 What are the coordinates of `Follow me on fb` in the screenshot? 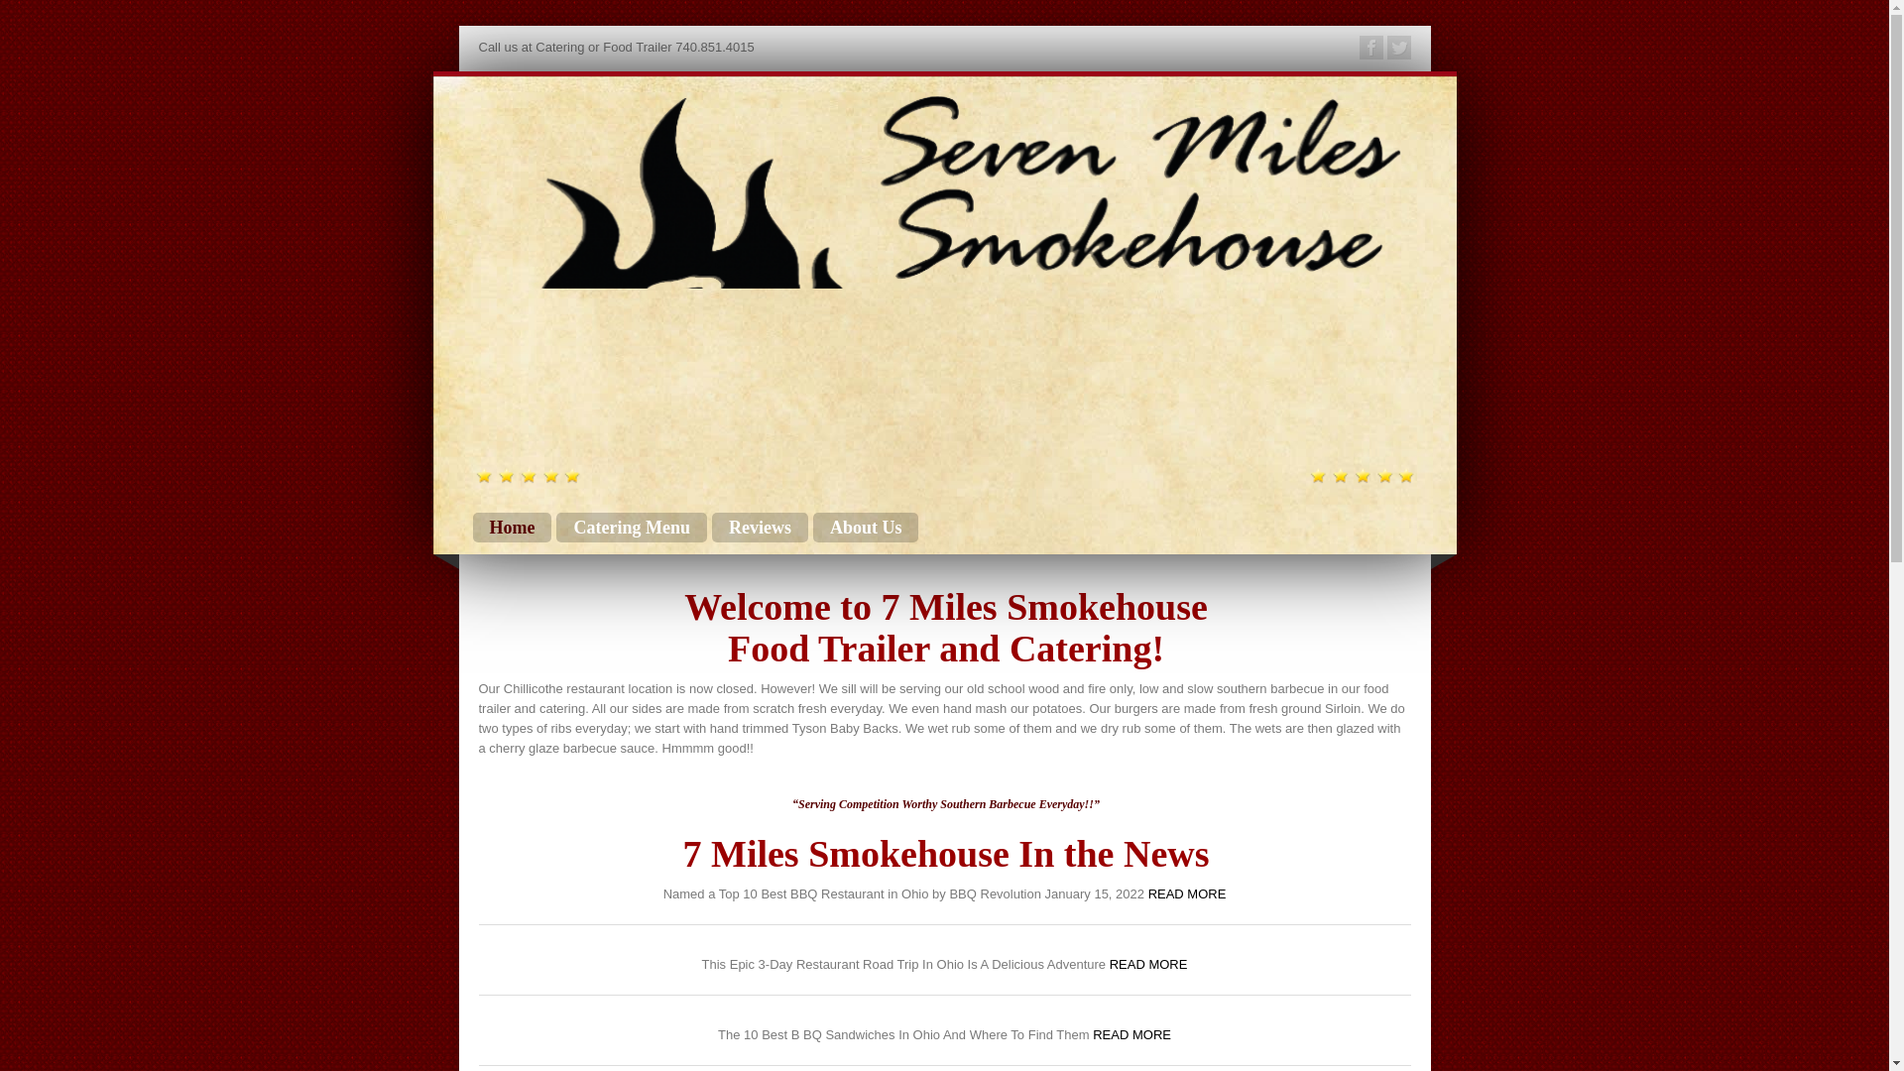 It's located at (1370, 48).